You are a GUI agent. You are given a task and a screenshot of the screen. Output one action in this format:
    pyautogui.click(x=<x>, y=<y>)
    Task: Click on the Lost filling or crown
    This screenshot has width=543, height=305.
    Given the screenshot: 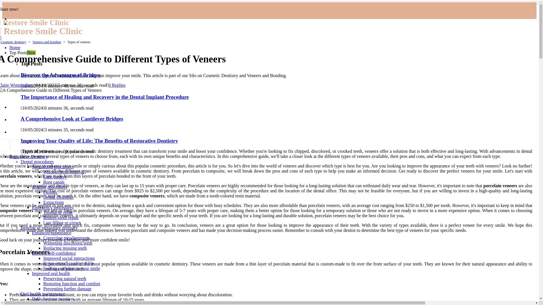 What is the action you would take?
    pyautogui.click(x=62, y=223)
    